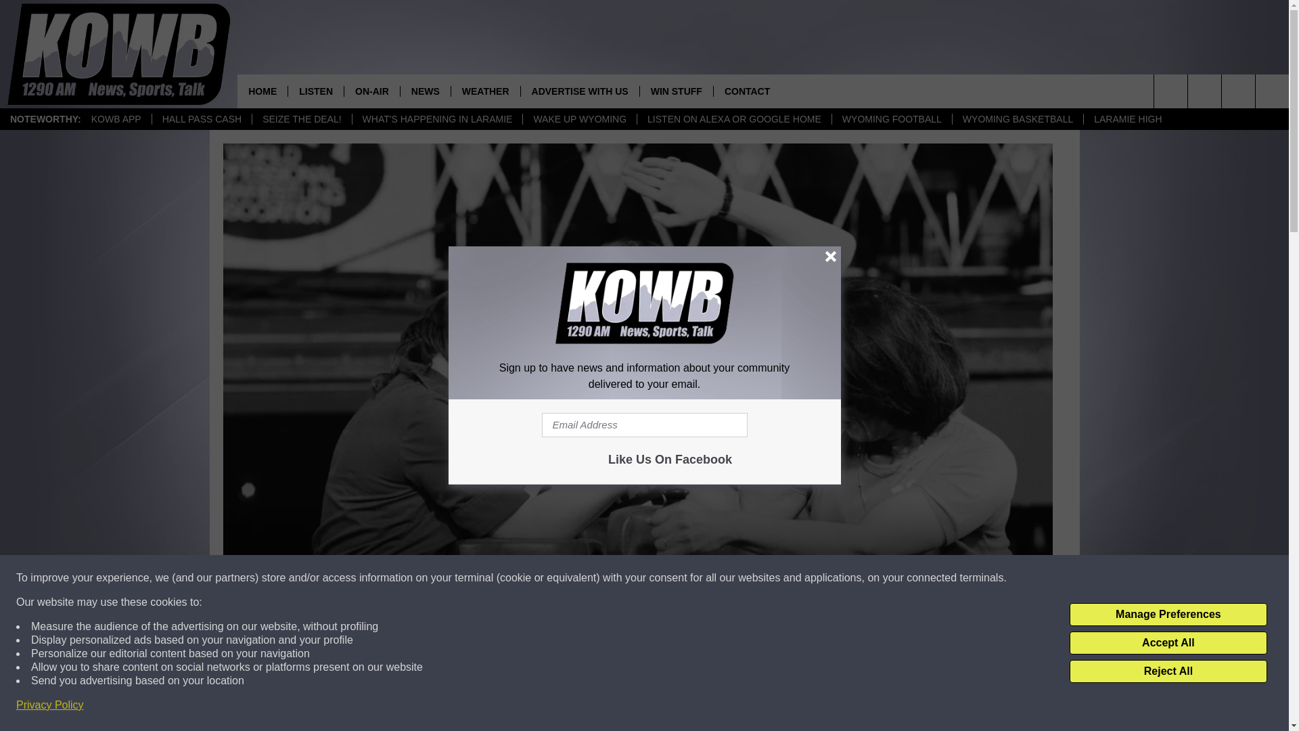 The width and height of the screenshot is (1299, 731). I want to click on HOME, so click(263, 91).